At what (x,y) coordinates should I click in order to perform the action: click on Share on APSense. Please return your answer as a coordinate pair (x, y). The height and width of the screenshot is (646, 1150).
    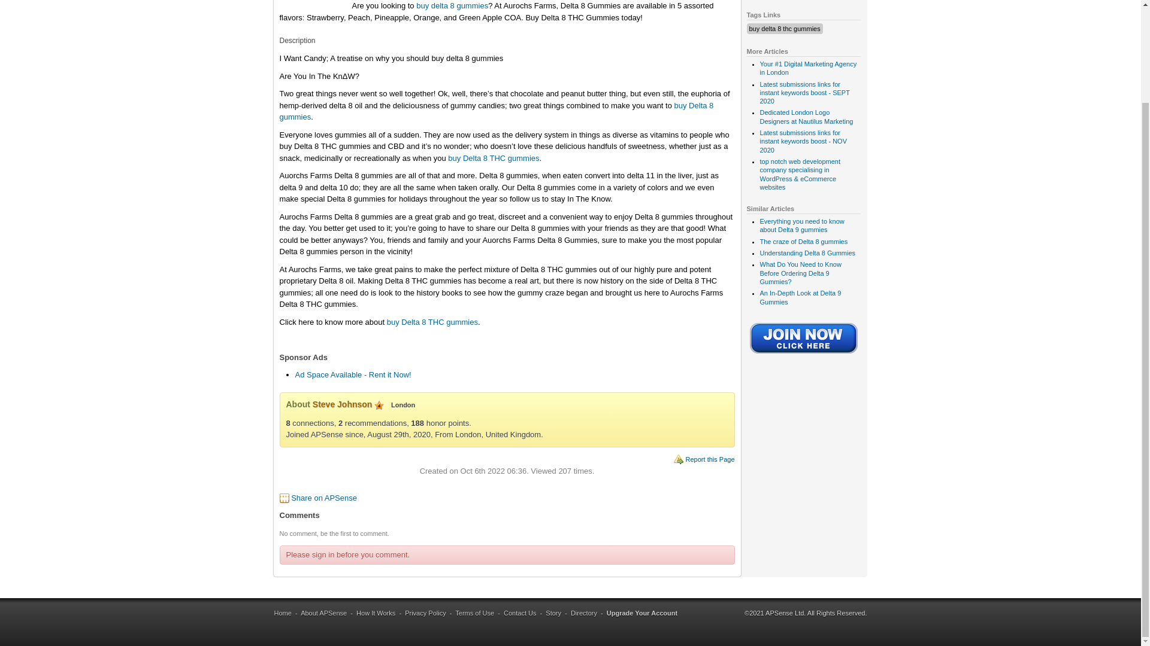
    Looking at the image, I should click on (323, 498).